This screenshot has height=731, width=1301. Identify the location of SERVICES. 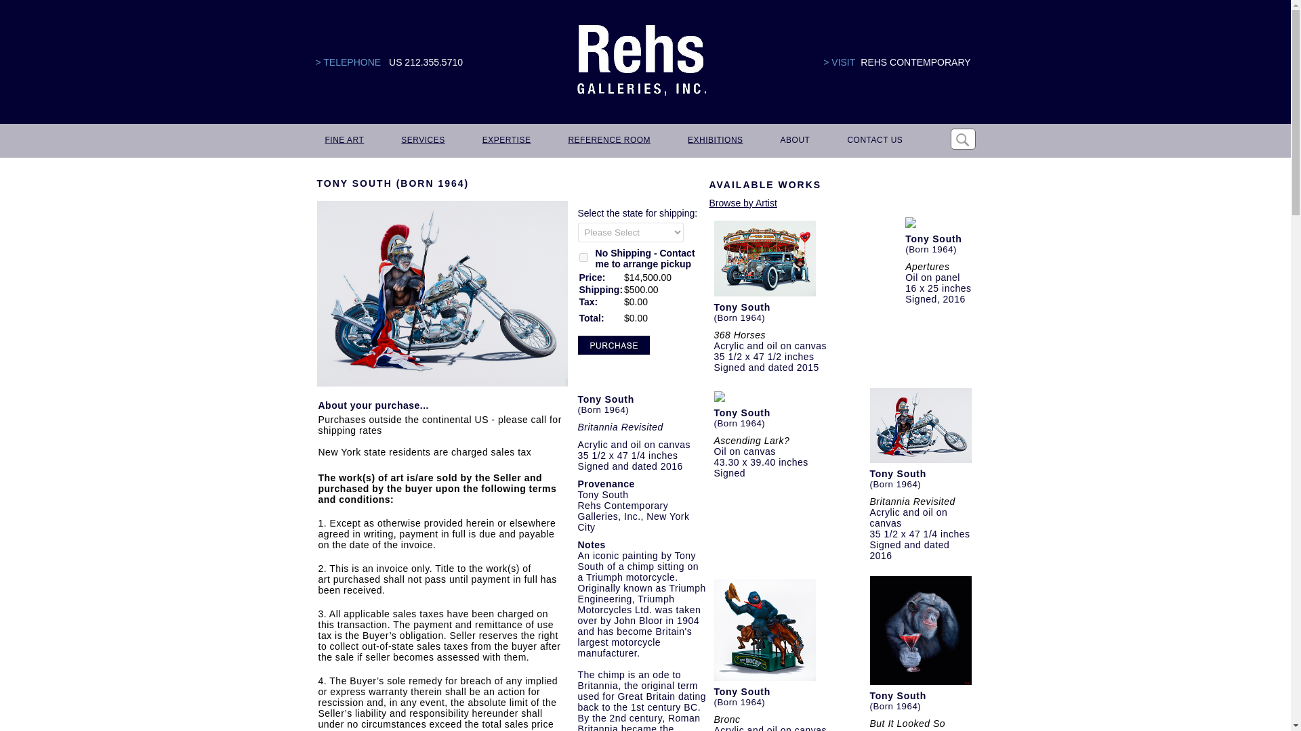
(421, 141).